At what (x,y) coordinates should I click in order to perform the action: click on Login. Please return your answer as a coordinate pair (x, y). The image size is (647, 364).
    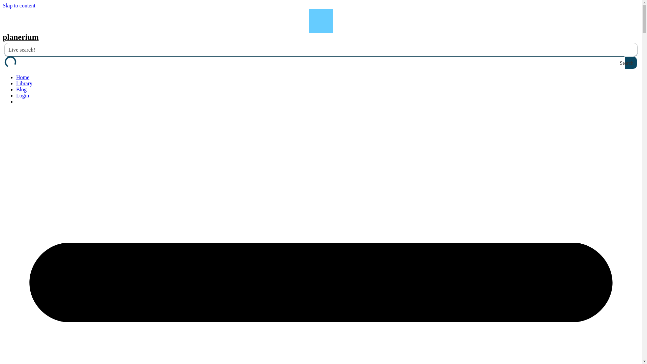
    Looking at the image, I should click on (23, 95).